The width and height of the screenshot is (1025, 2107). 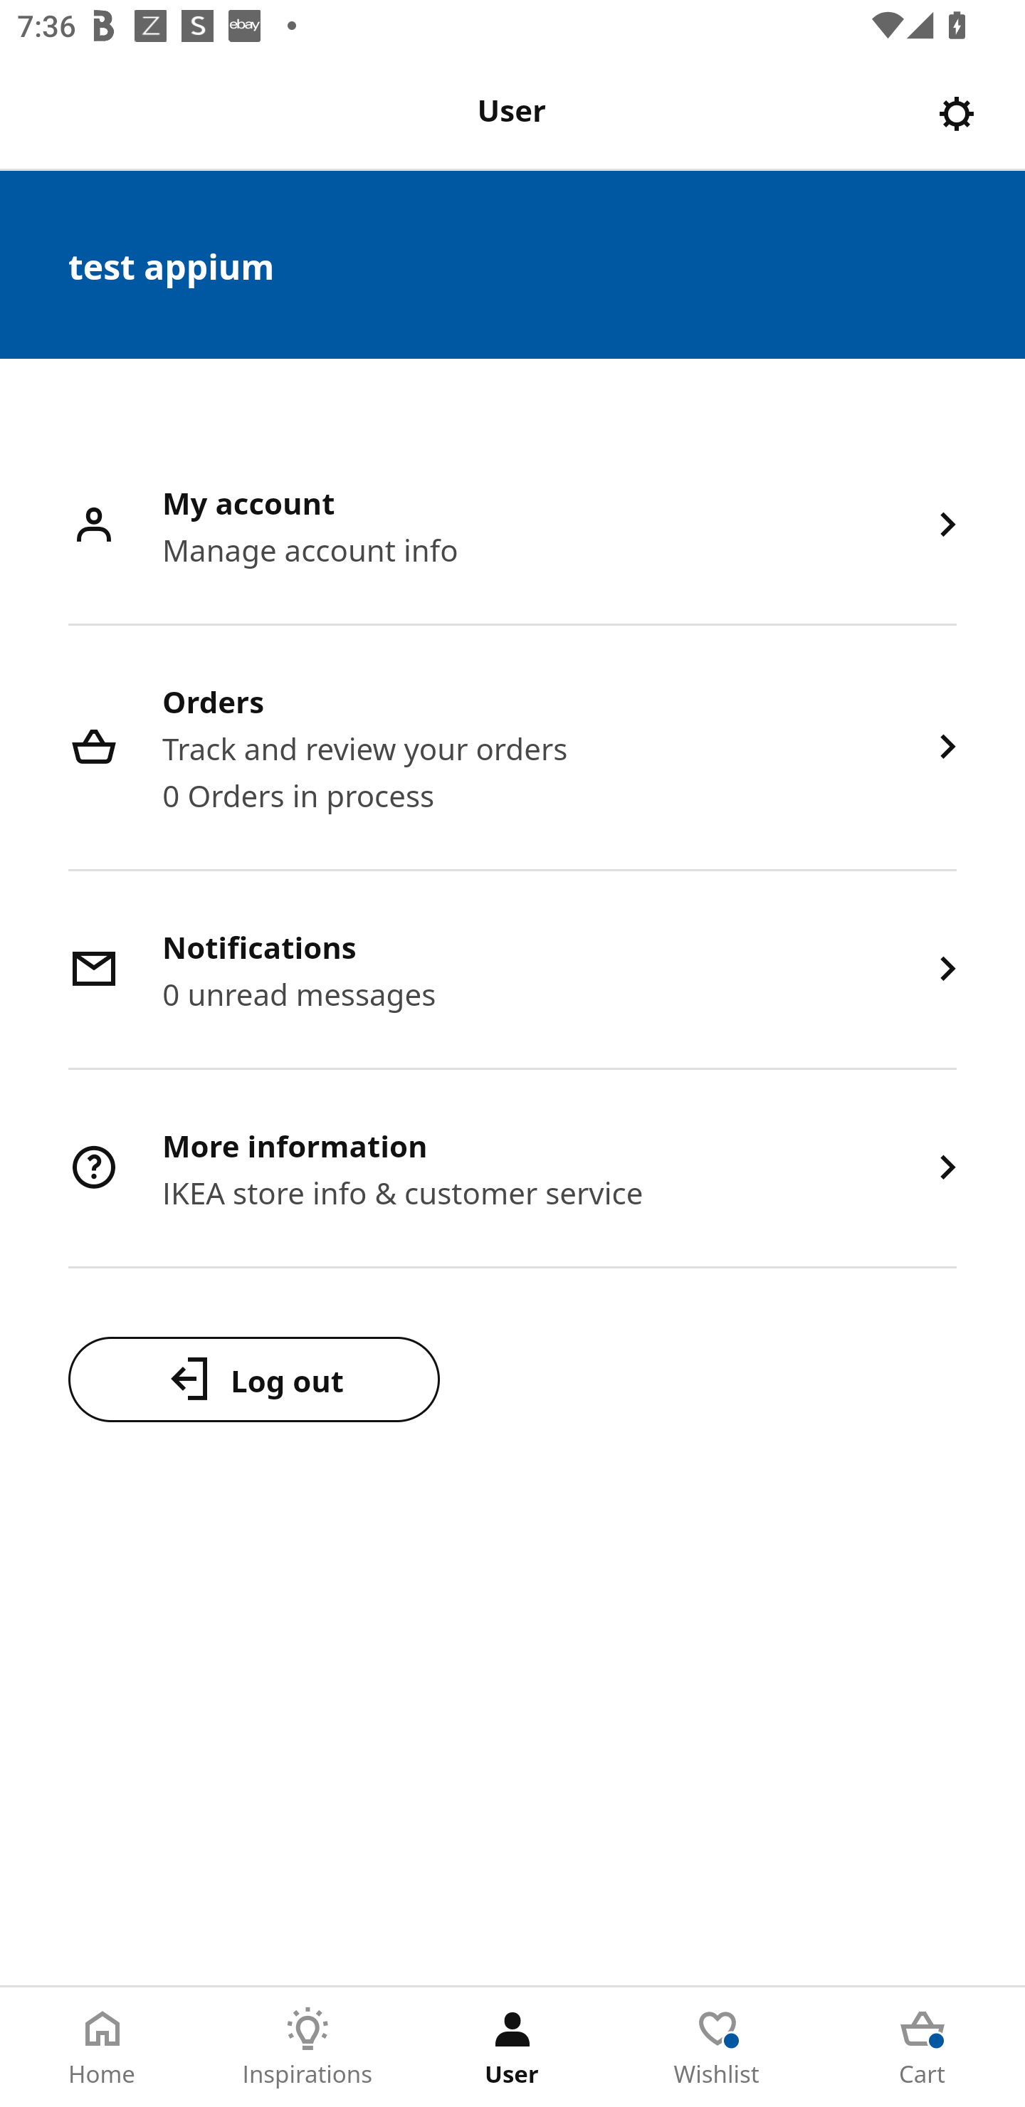 I want to click on My account
Manage account info, so click(x=512, y=527).